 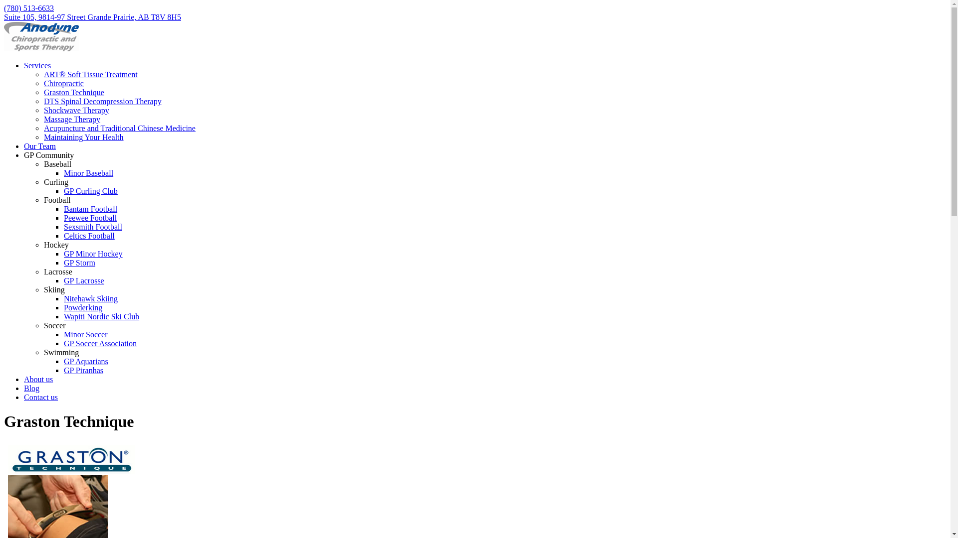 What do you see at coordinates (54, 290) in the screenshot?
I see `Skiing` at bounding box center [54, 290].